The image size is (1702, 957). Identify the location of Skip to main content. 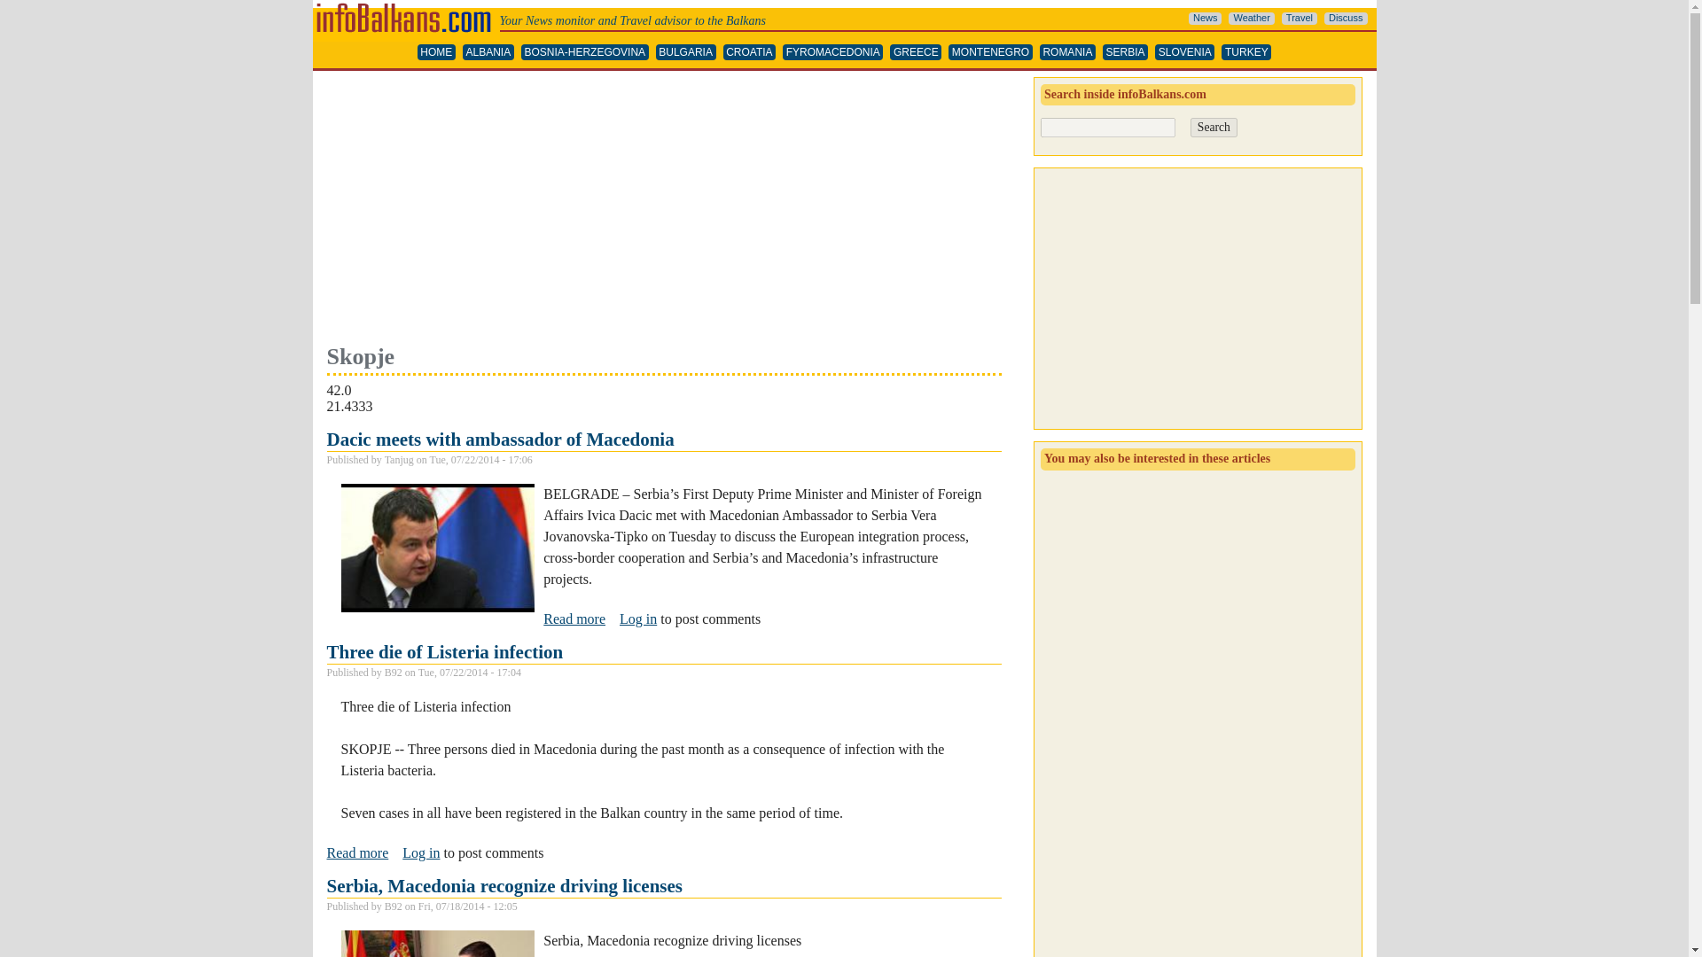
(500, 439).